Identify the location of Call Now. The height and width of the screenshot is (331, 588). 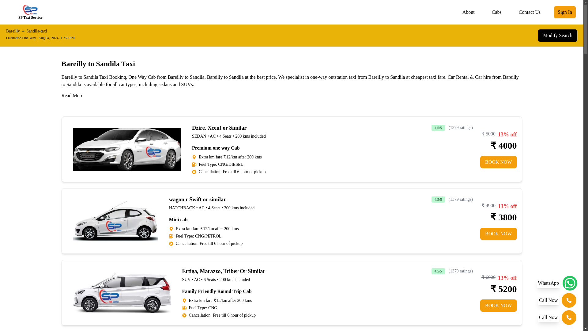
(557, 300).